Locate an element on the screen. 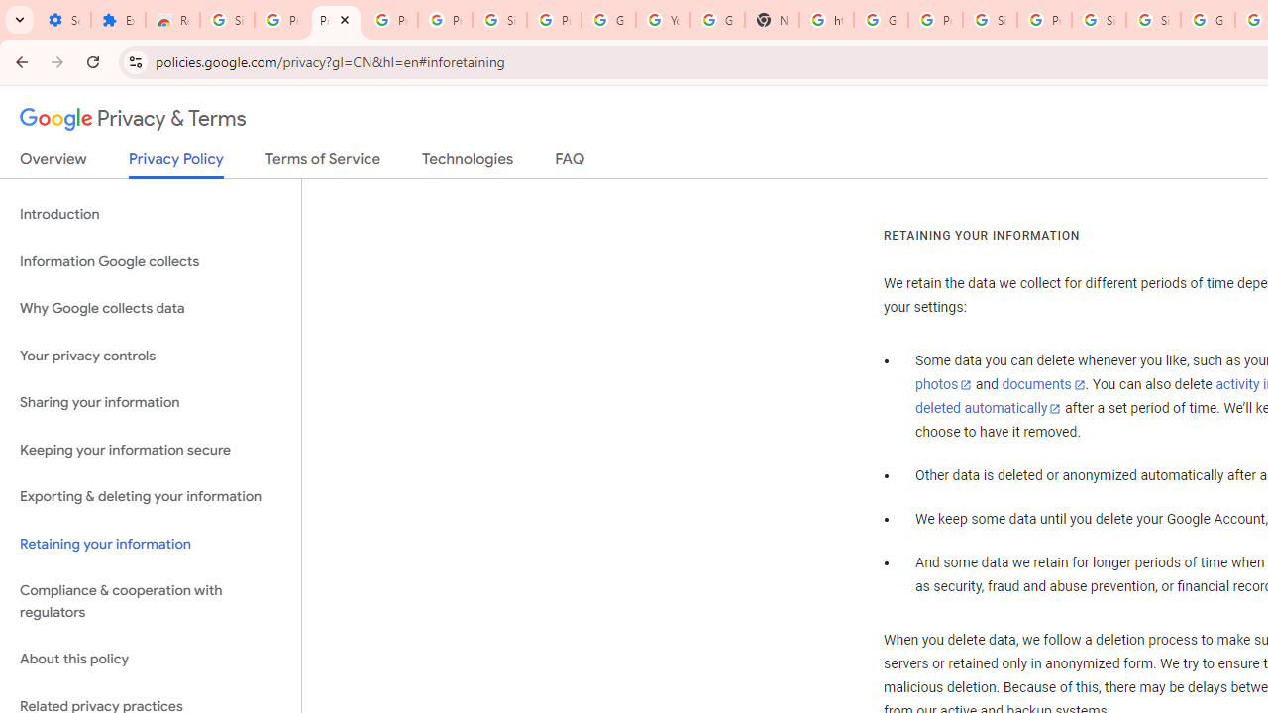 Image resolution: width=1268 pixels, height=713 pixels. Retaining your information is located at coordinates (151, 543).